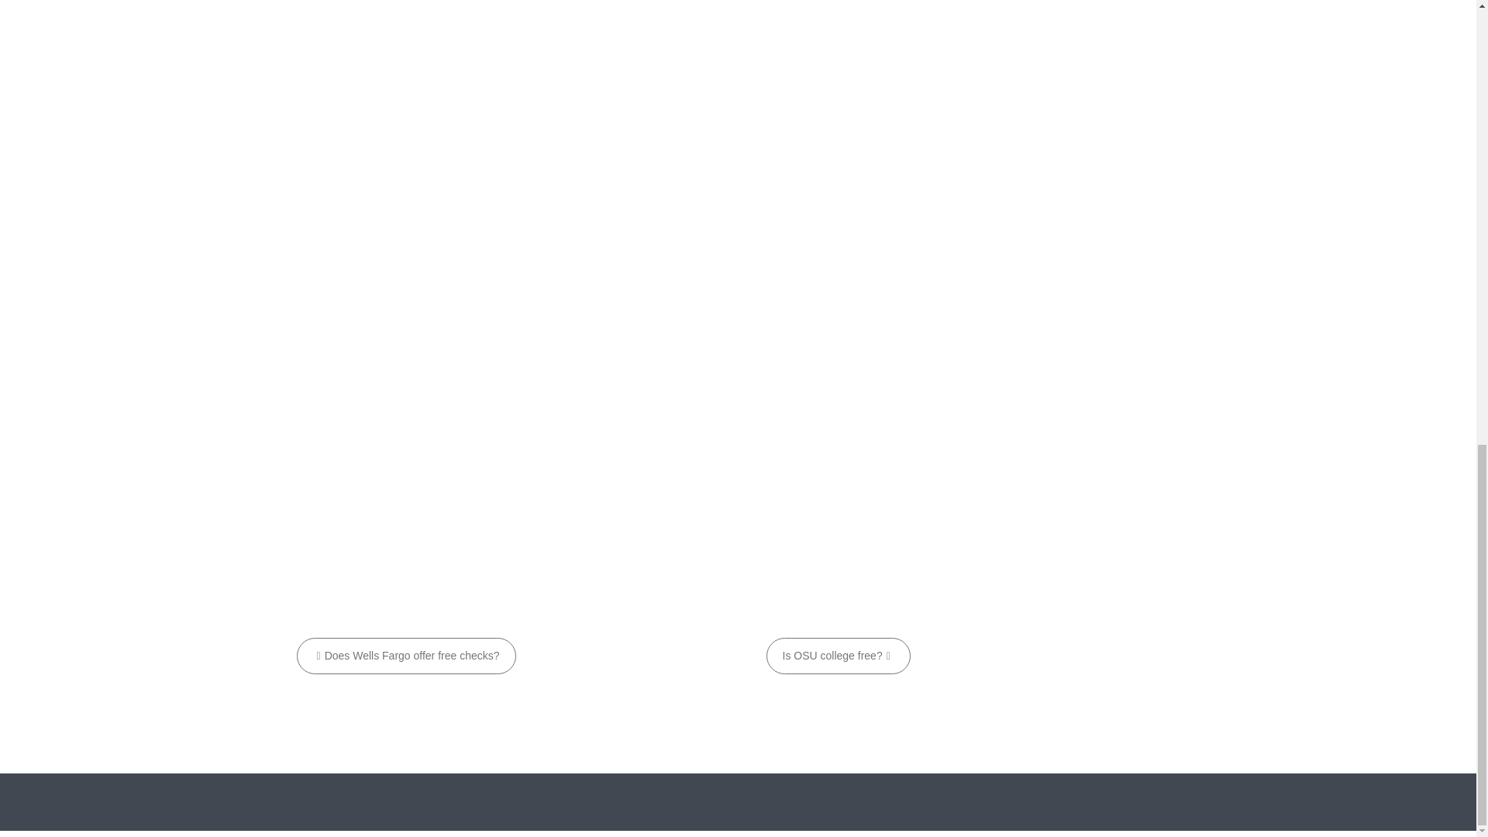 Image resolution: width=1488 pixels, height=837 pixels. What do you see at coordinates (405, 656) in the screenshot?
I see `Does Wells Fargo offer free checks?` at bounding box center [405, 656].